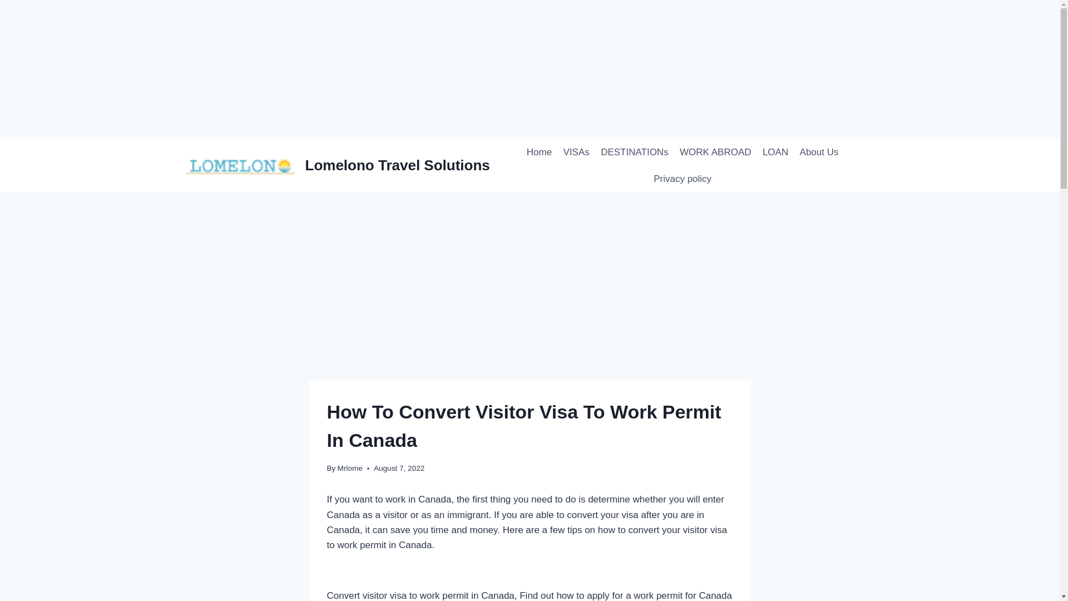  I want to click on Lomelono Travel Solutions, so click(337, 165).